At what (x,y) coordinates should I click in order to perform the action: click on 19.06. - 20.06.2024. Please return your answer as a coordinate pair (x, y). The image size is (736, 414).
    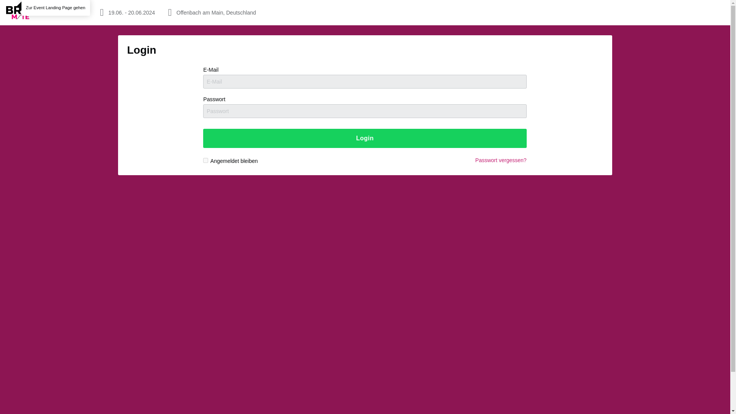
    Looking at the image, I should click on (131, 12).